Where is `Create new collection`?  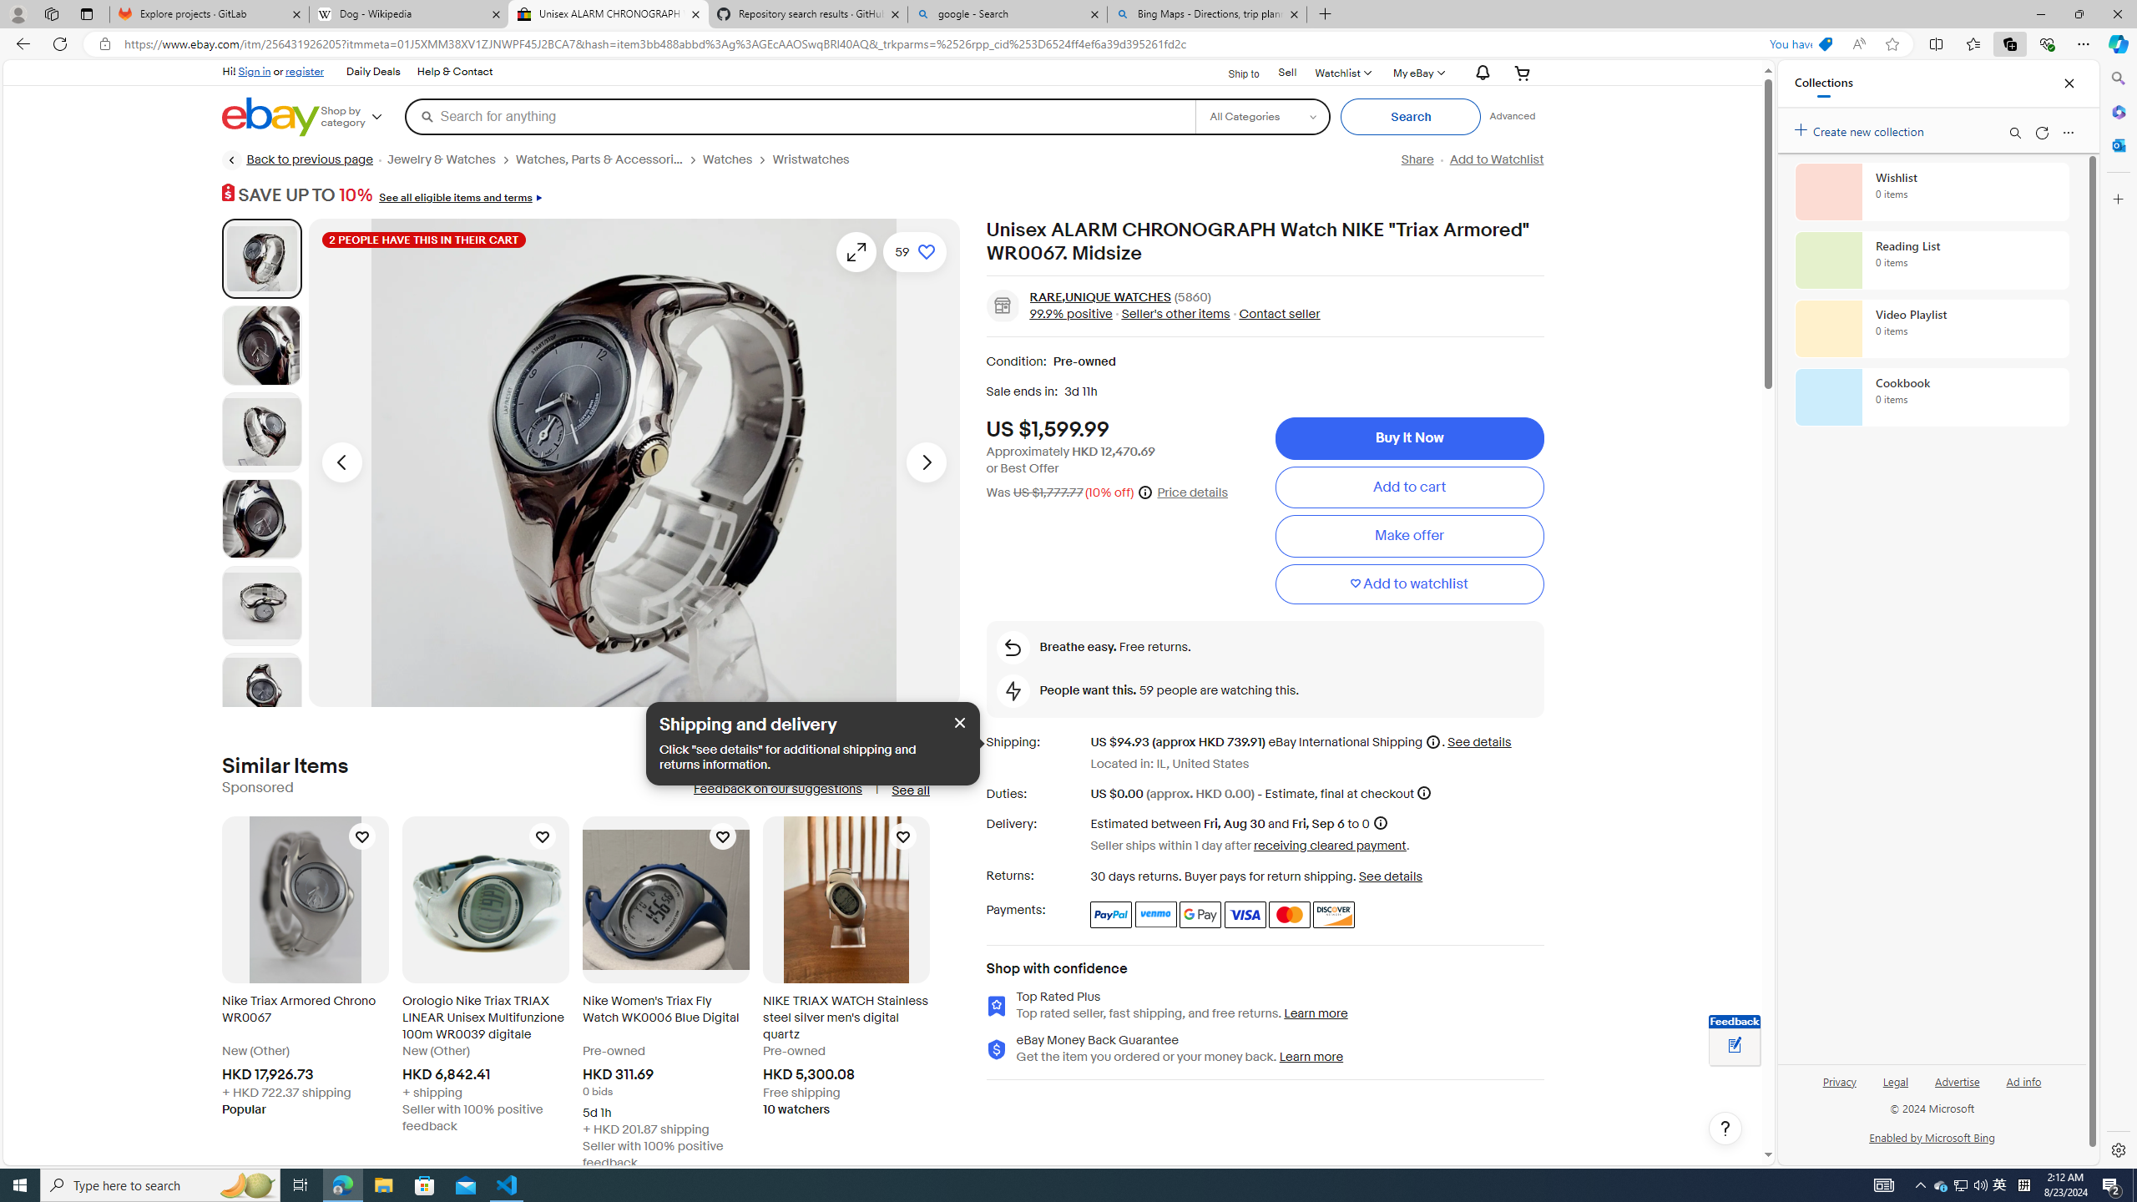 Create new collection is located at coordinates (1862, 129).